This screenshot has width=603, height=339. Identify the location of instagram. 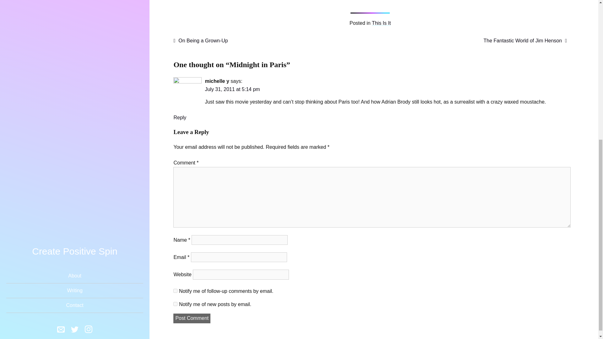
(89, 90).